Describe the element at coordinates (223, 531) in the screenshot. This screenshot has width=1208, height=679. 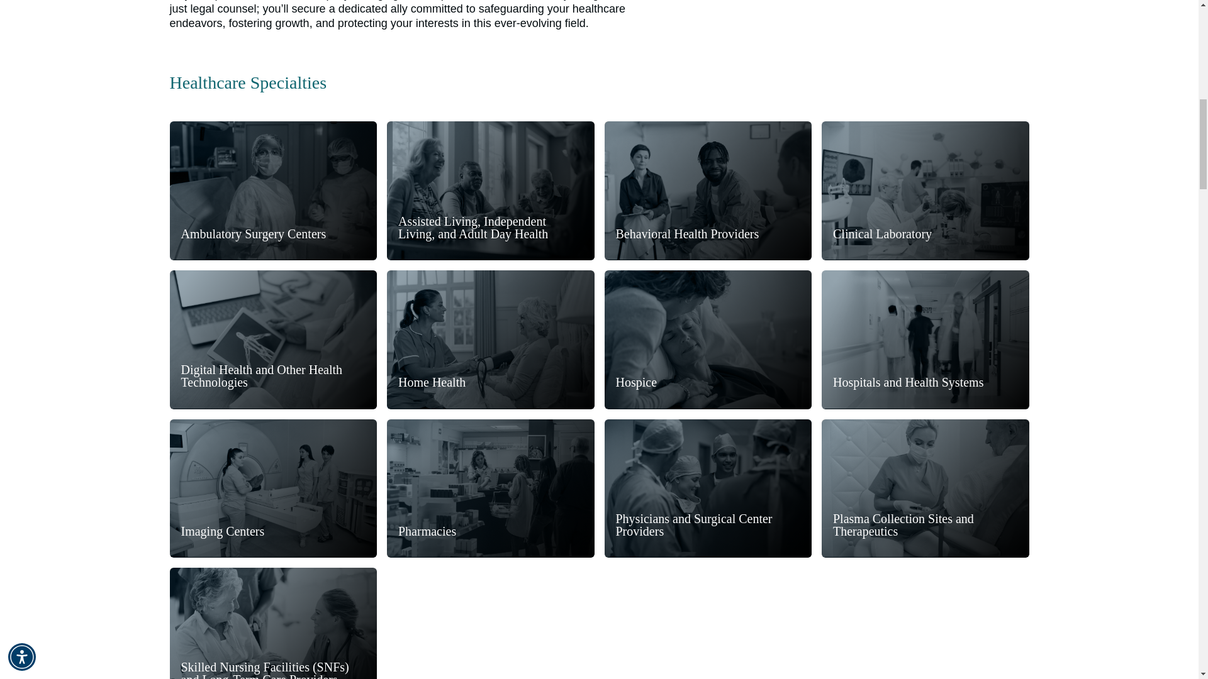
I see `Imaging Centers` at that location.